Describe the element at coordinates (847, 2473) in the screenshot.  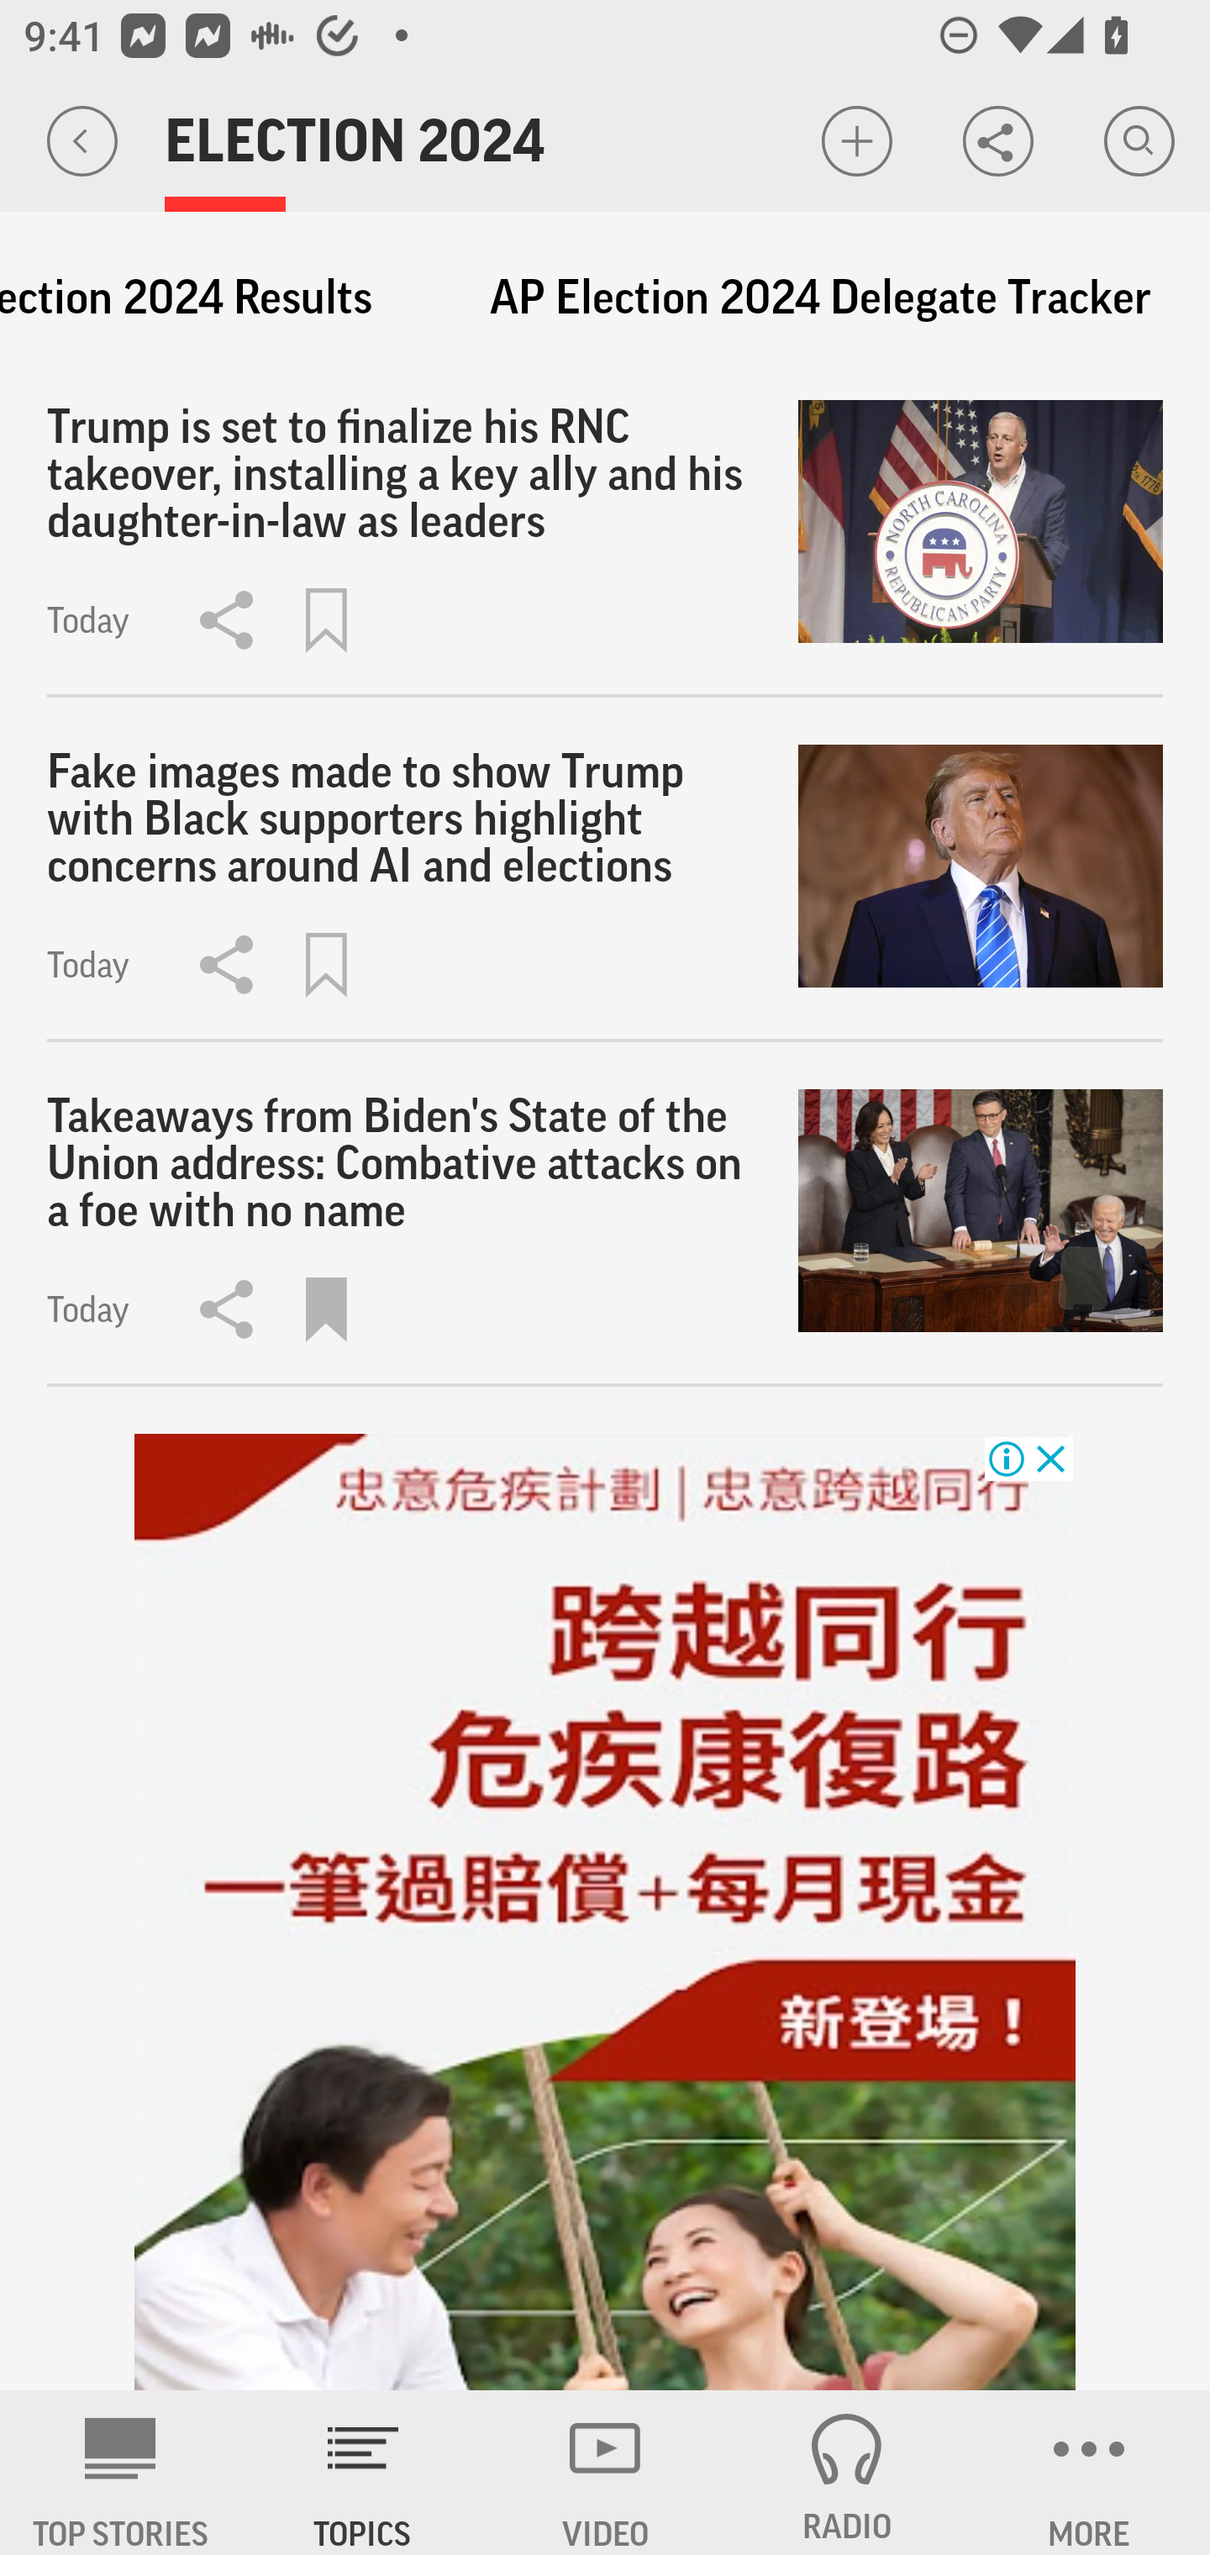
I see `RADIO` at that location.